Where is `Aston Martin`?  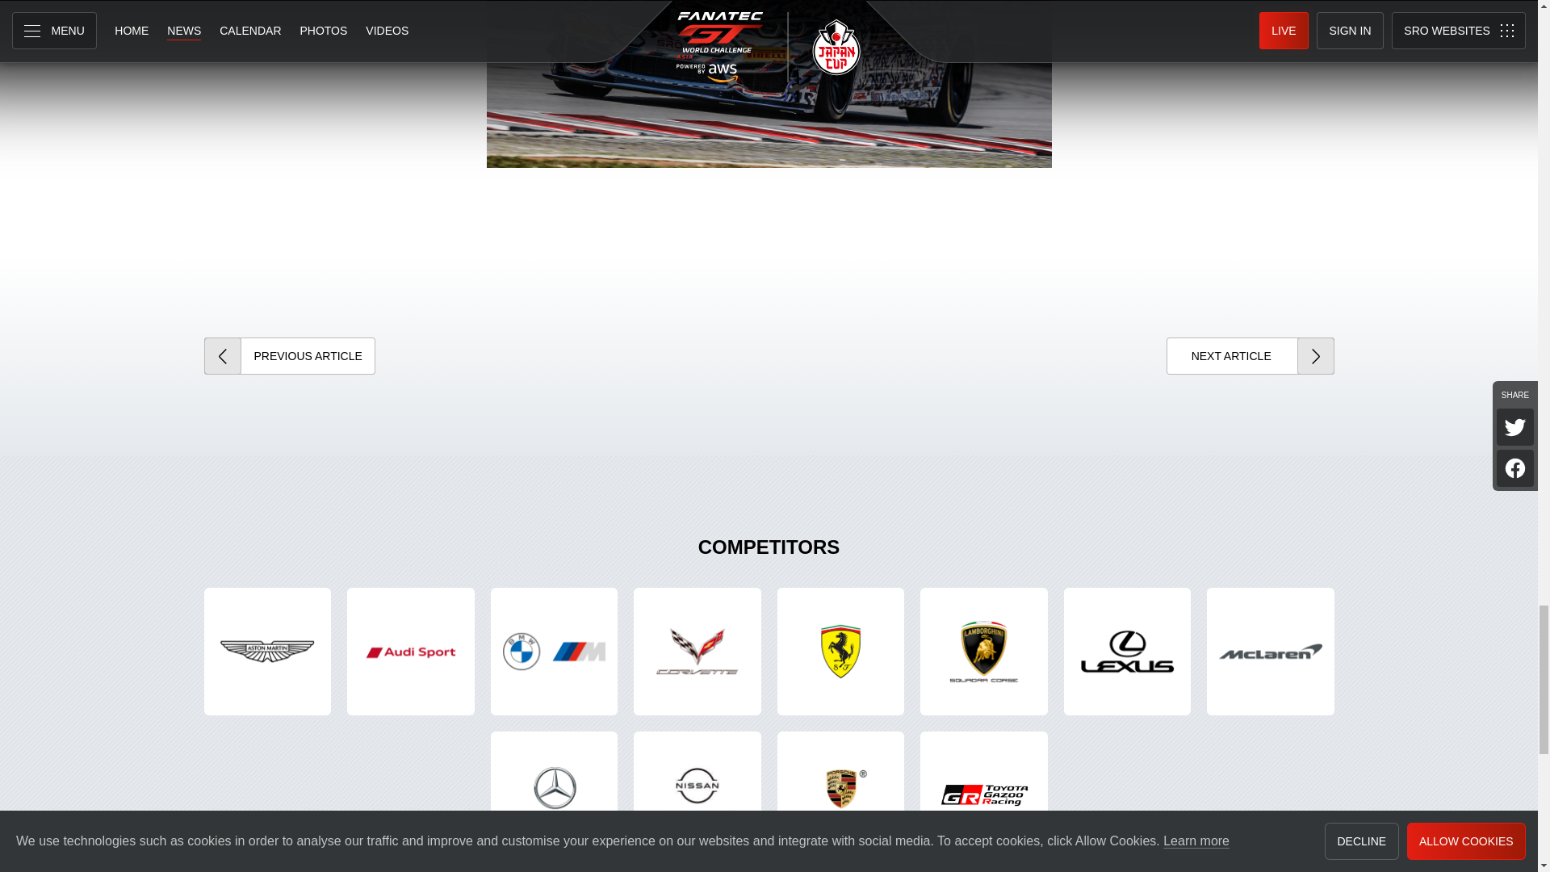
Aston Martin is located at coordinates (266, 651).